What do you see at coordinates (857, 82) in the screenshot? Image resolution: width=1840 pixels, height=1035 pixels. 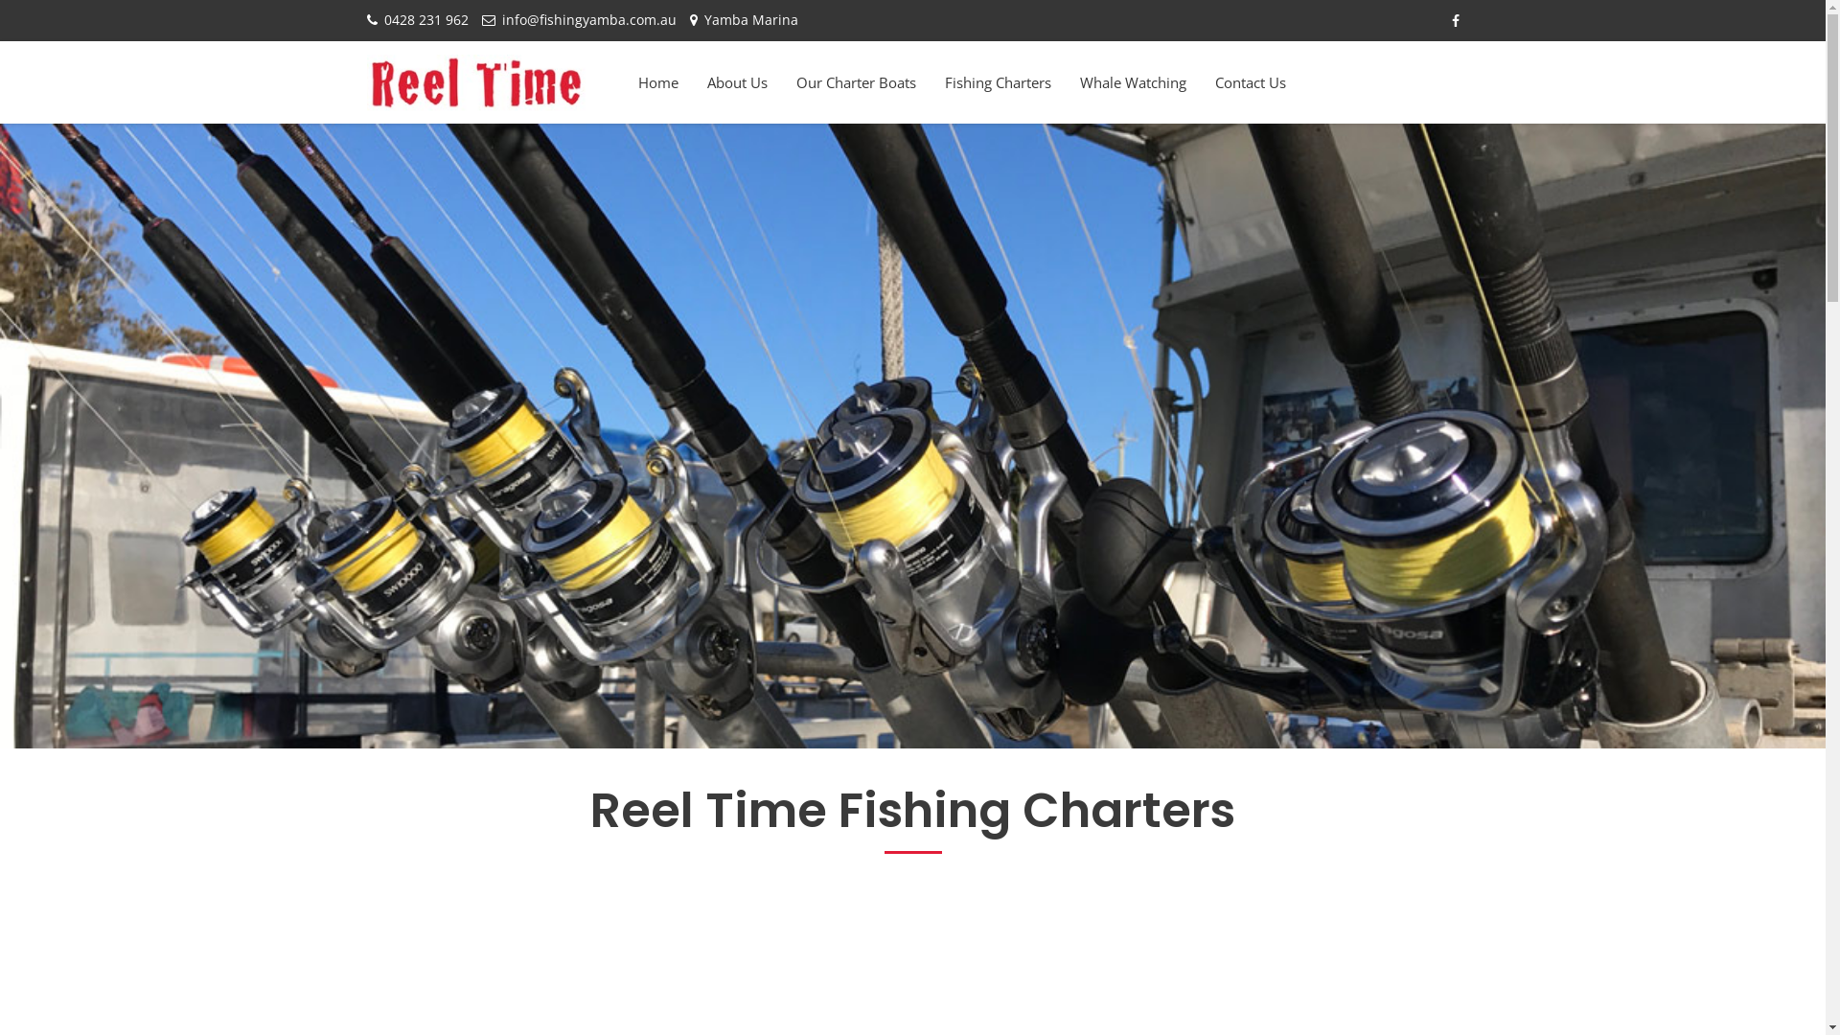 I see `Our Charter Boats` at bounding box center [857, 82].